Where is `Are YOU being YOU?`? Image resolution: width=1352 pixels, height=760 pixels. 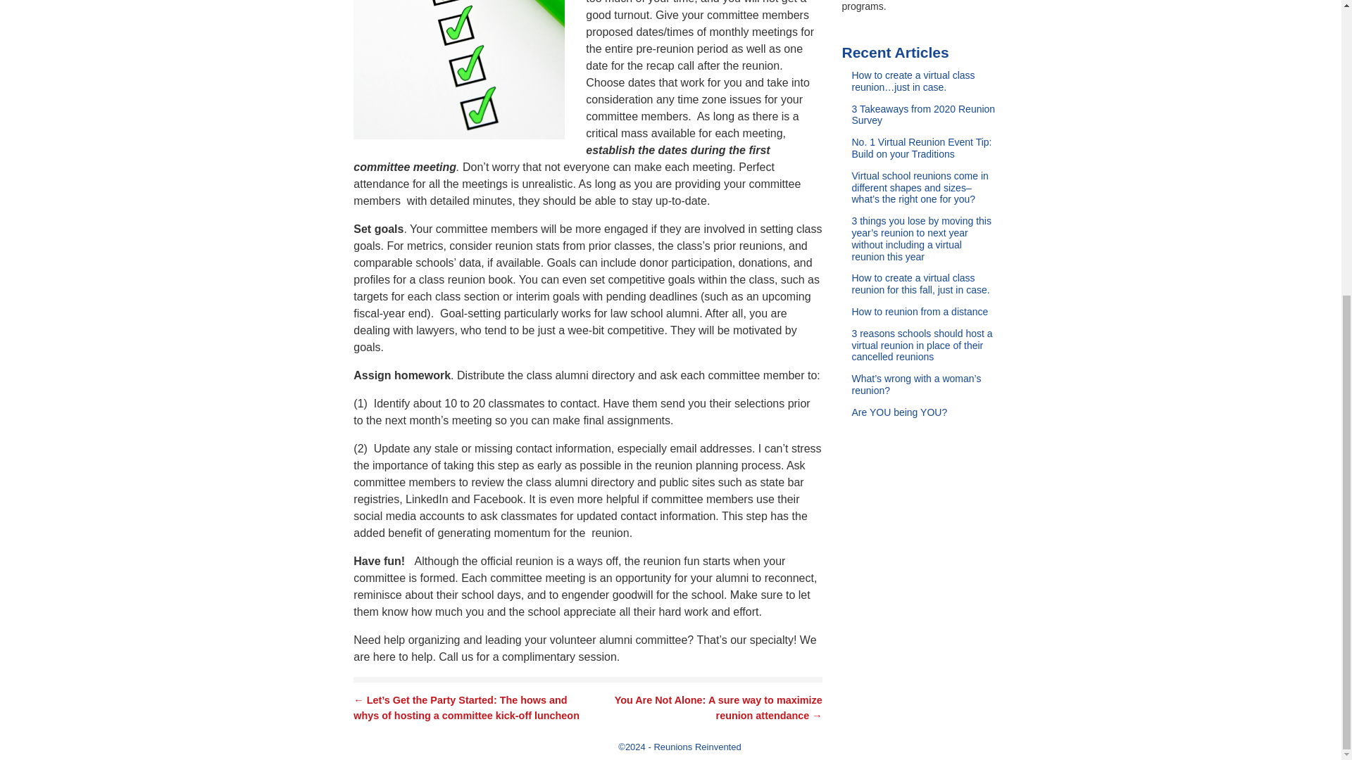
Are YOU being YOU? is located at coordinates (924, 417).